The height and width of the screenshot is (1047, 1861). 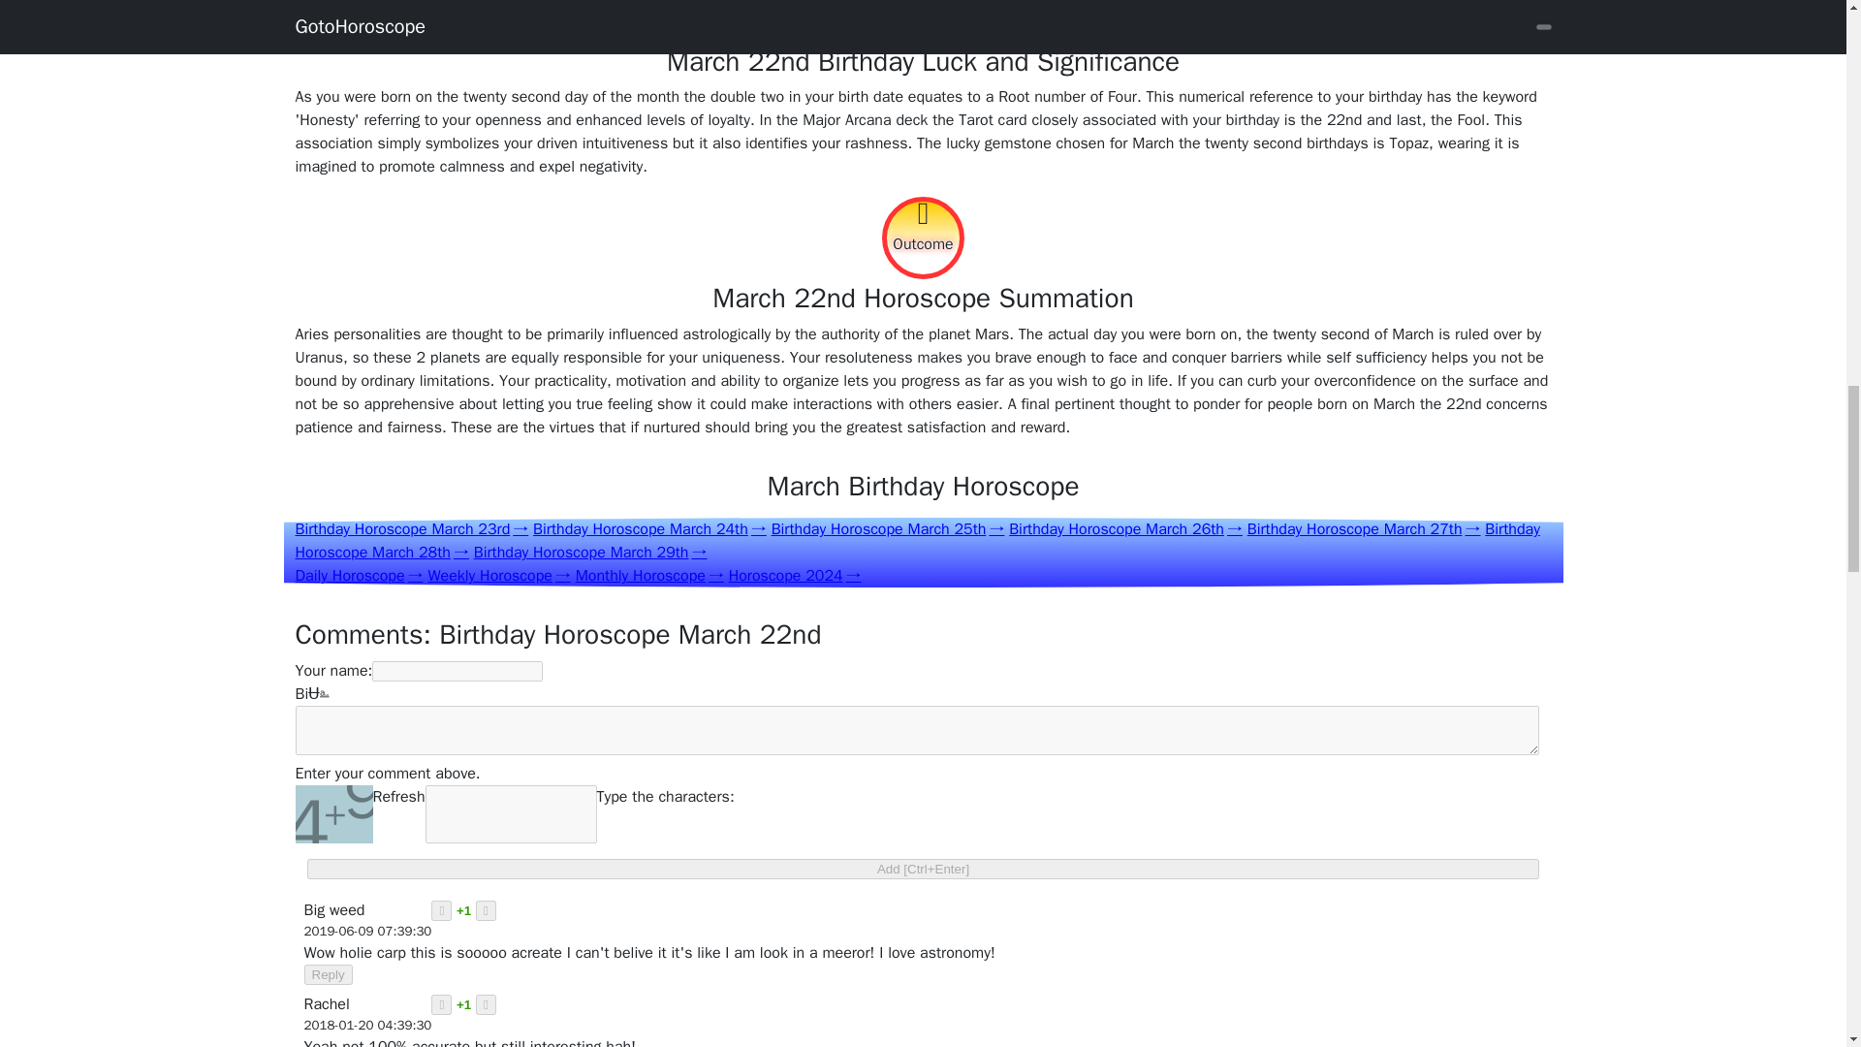 What do you see at coordinates (795, 576) in the screenshot?
I see `Horoscope 2024` at bounding box center [795, 576].